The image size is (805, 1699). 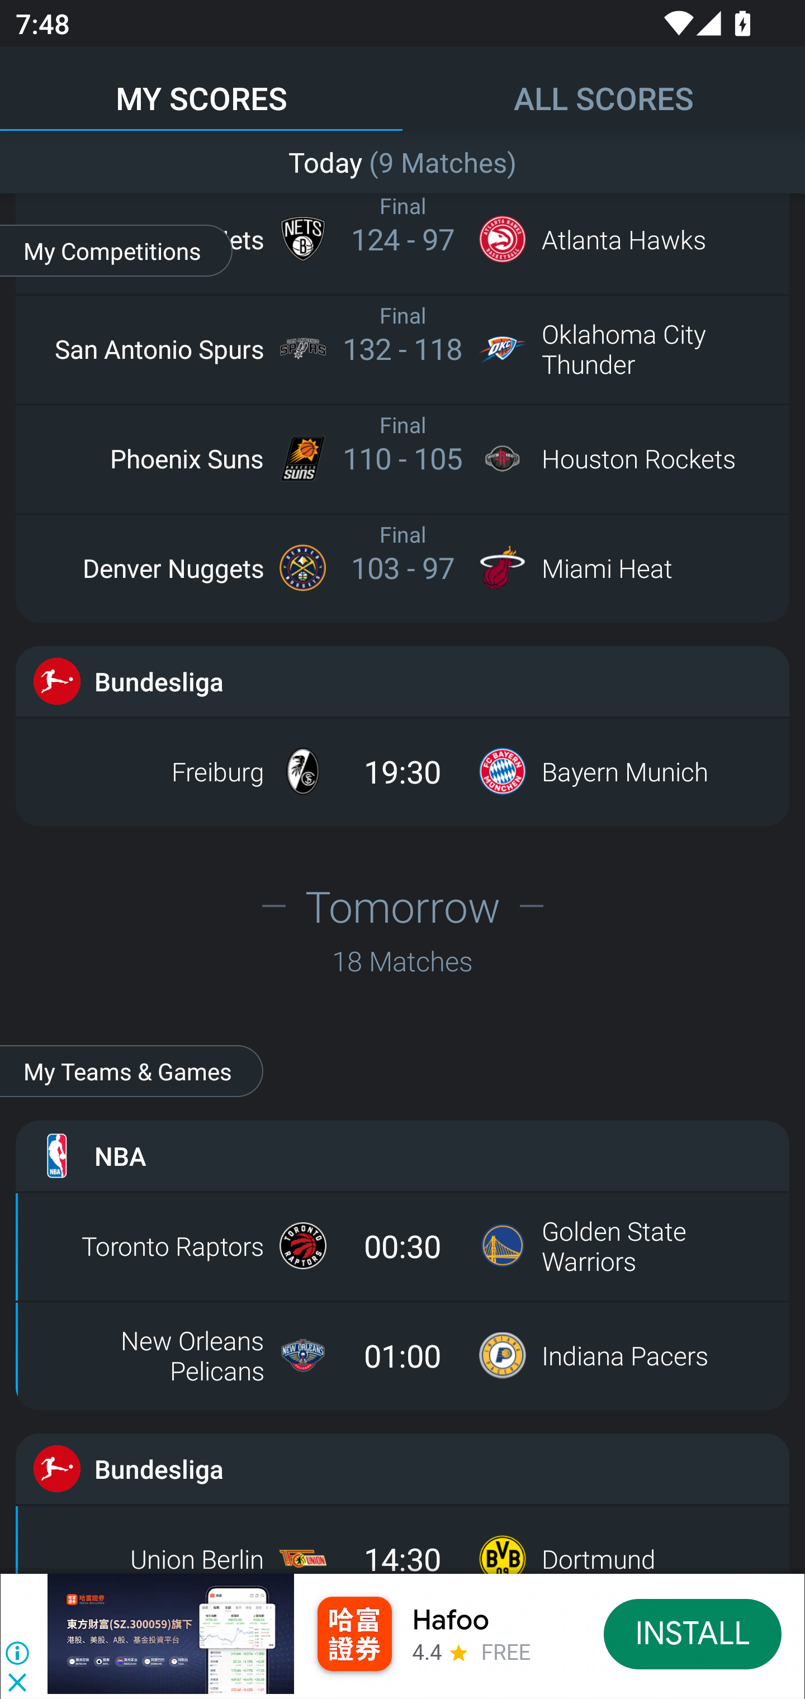 What do you see at coordinates (201, 88) in the screenshot?
I see `MY SCORES` at bounding box center [201, 88].